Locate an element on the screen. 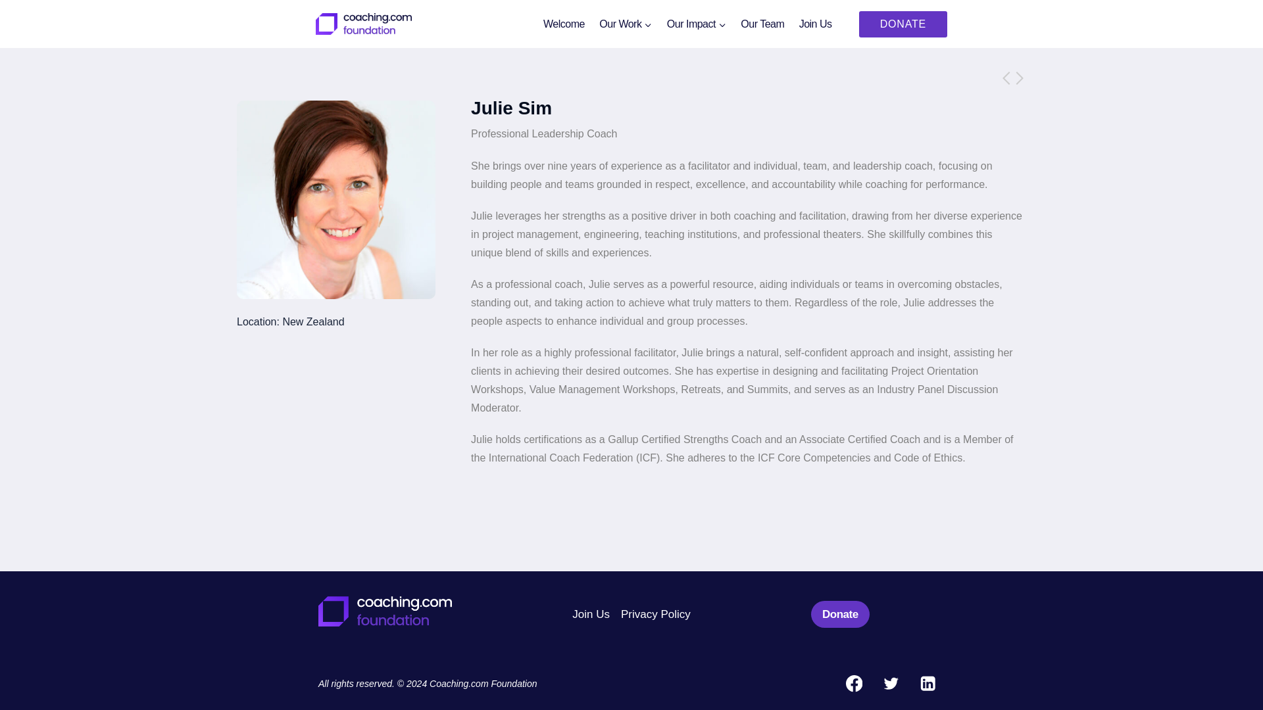 This screenshot has height=710, width=1263. Donate is located at coordinates (840, 614).